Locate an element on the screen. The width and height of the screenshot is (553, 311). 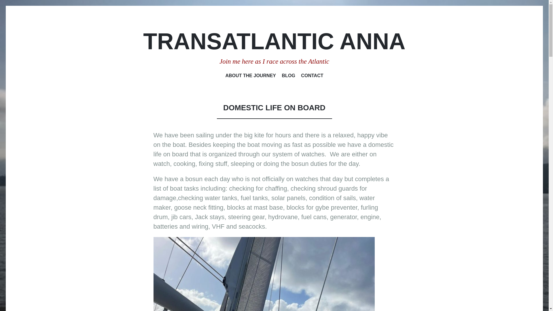
ABOUT THE JOURNEY is located at coordinates (251, 76).